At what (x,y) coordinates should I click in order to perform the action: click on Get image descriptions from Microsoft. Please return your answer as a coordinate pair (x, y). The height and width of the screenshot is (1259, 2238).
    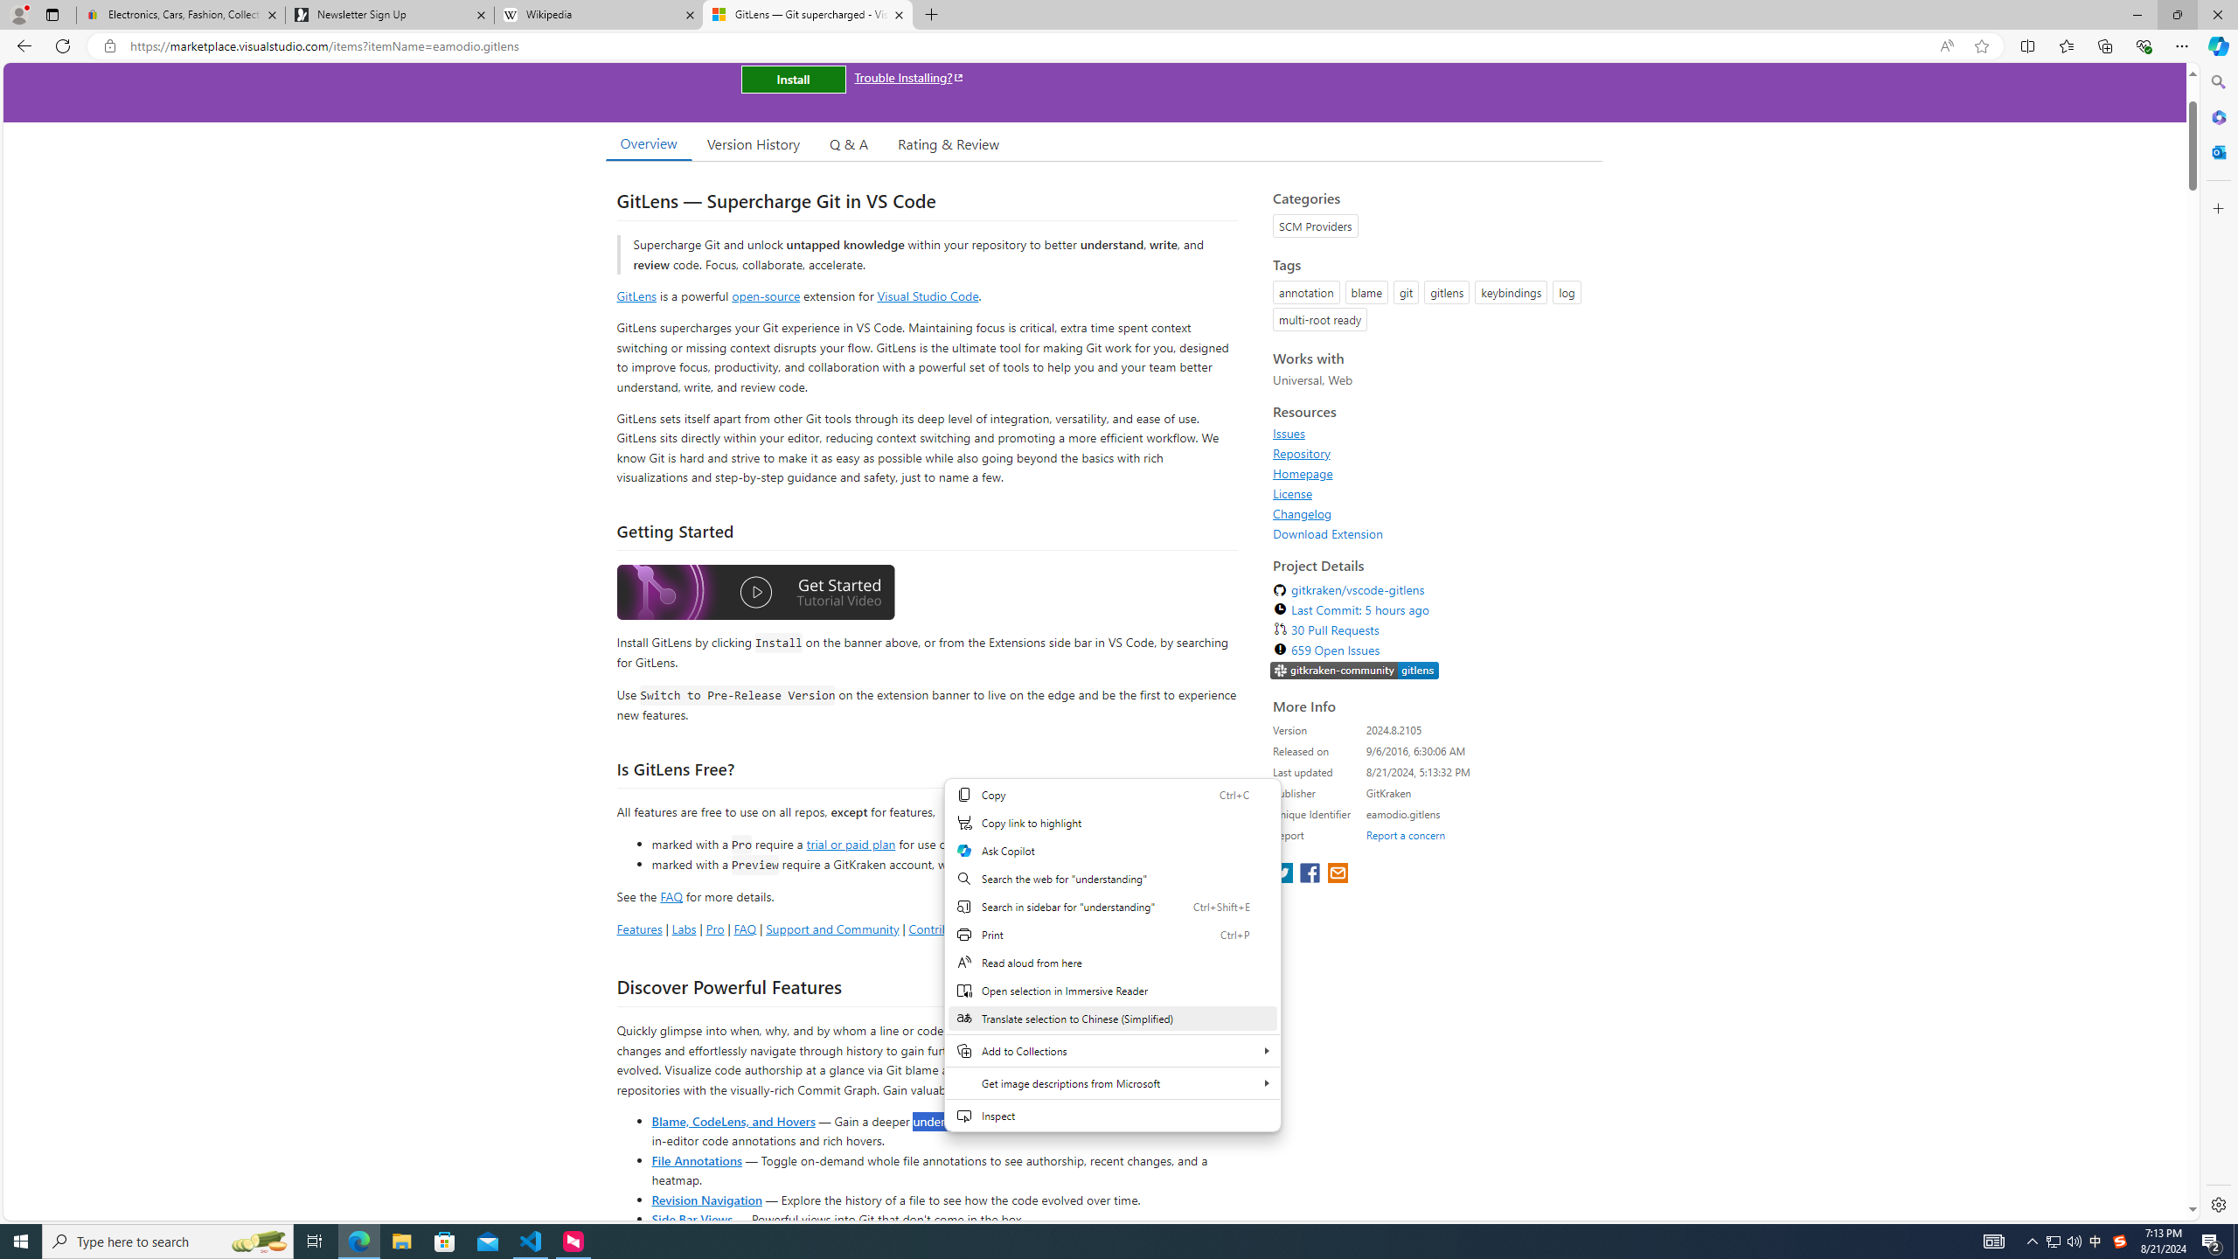
    Looking at the image, I should click on (1112, 1082).